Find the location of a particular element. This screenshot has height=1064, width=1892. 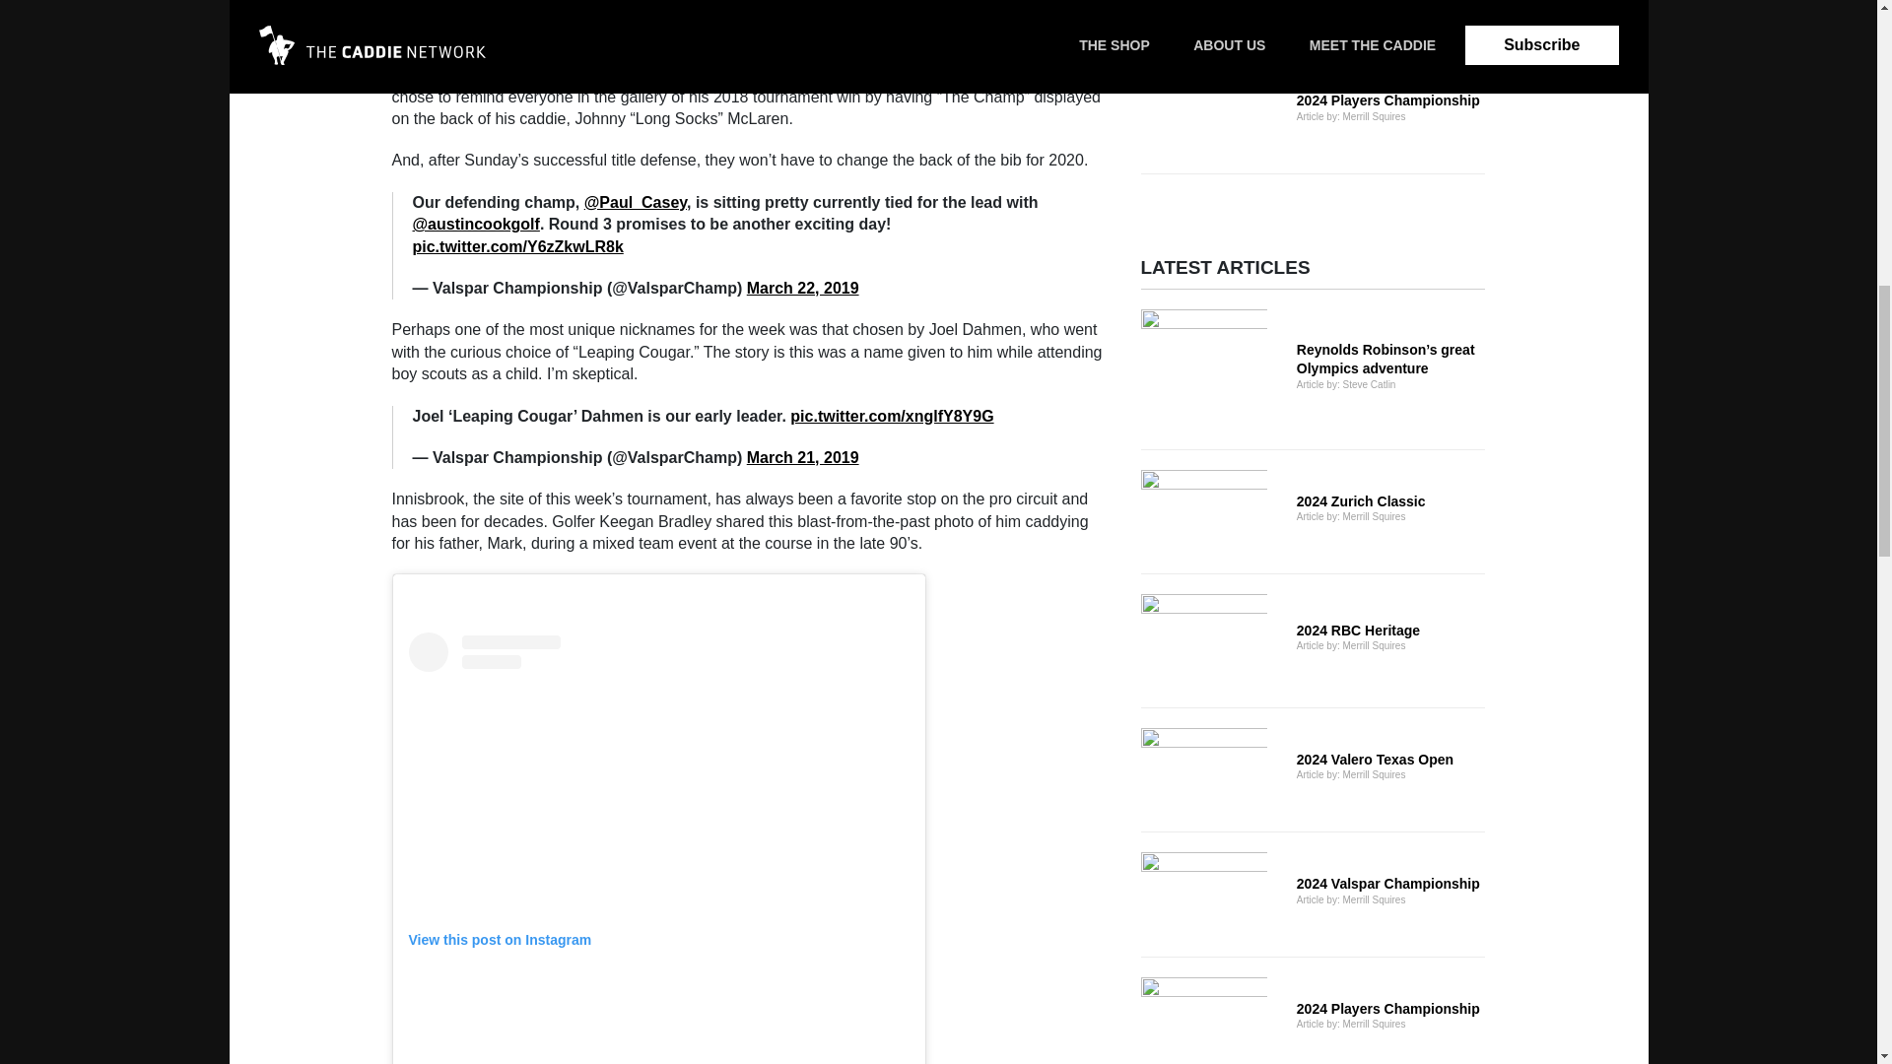

2024 Valspar Championship is located at coordinates (1313, 110).